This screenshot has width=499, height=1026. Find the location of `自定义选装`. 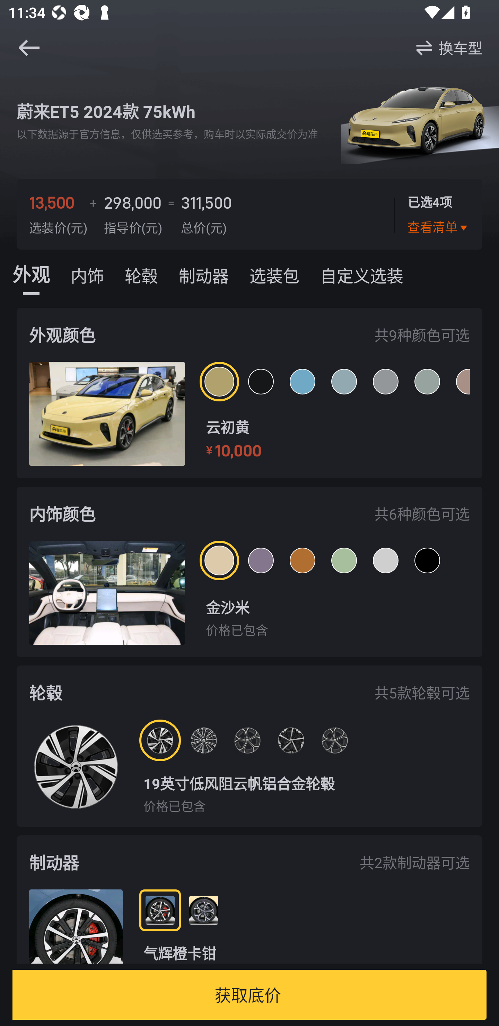

自定义选装 is located at coordinates (362, 274).